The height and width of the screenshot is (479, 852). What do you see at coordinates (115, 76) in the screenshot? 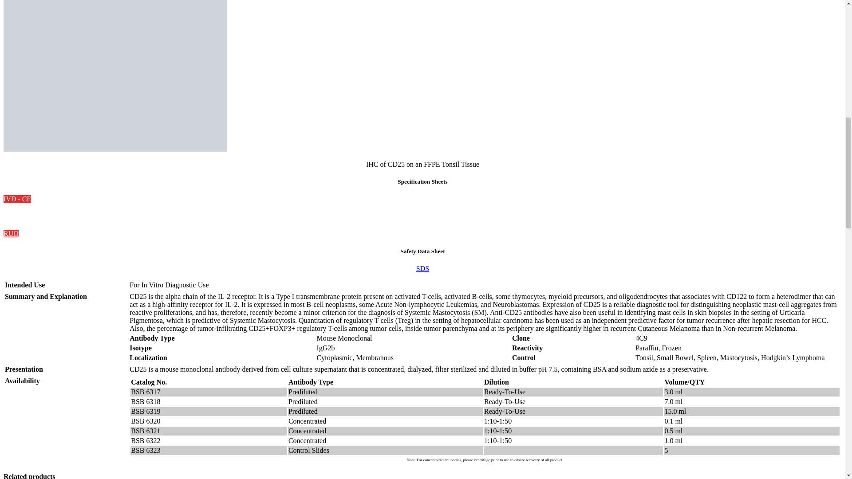
I see `Cd25 - Mmab 1` at bounding box center [115, 76].